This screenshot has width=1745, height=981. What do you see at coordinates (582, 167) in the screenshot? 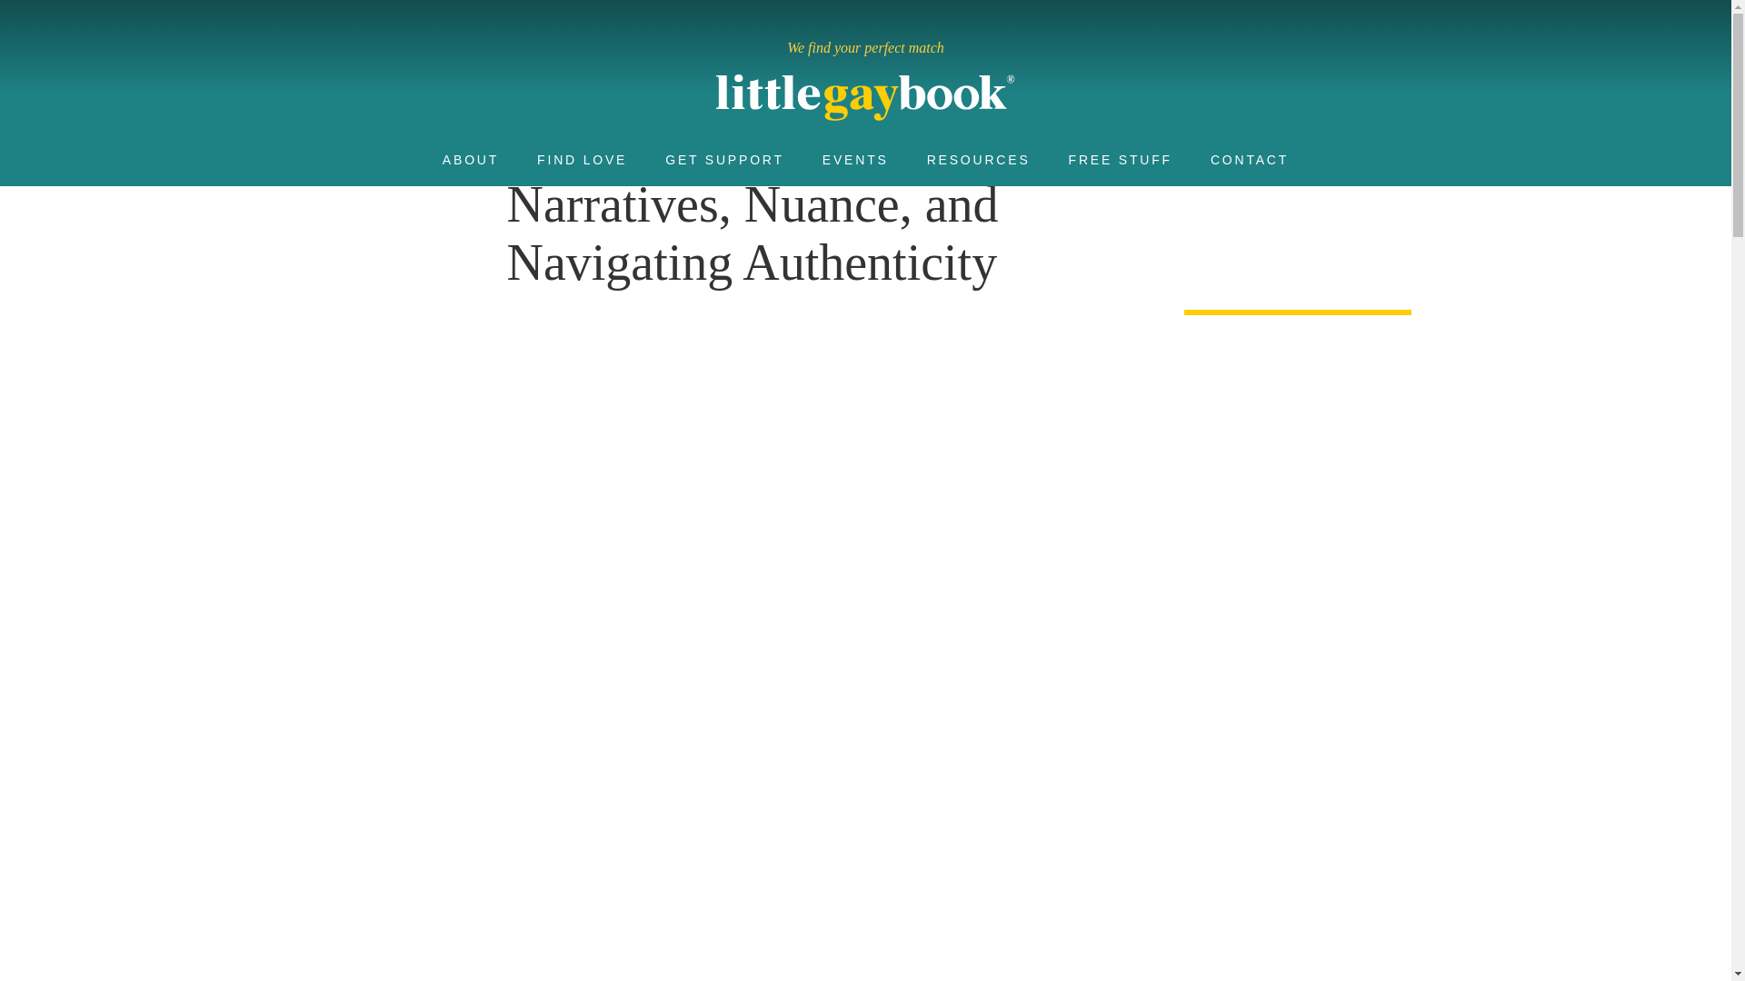
I see `FIND LOVE` at bounding box center [582, 167].